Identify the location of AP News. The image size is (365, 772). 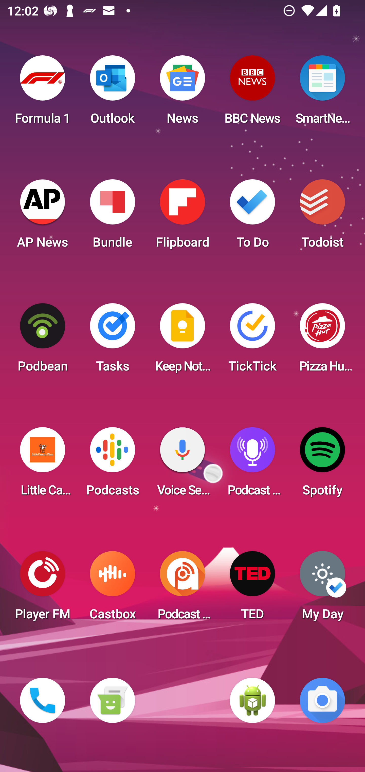
(43, 217).